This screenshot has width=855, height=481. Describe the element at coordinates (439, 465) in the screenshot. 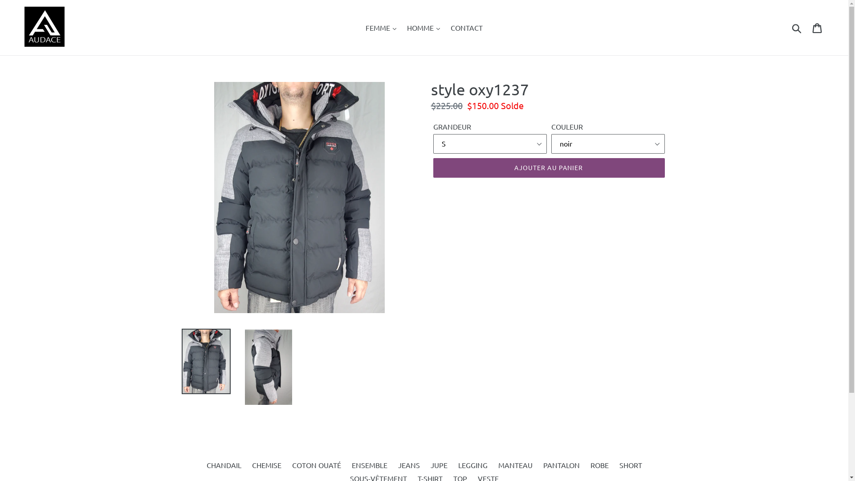

I see `JUPE` at that location.